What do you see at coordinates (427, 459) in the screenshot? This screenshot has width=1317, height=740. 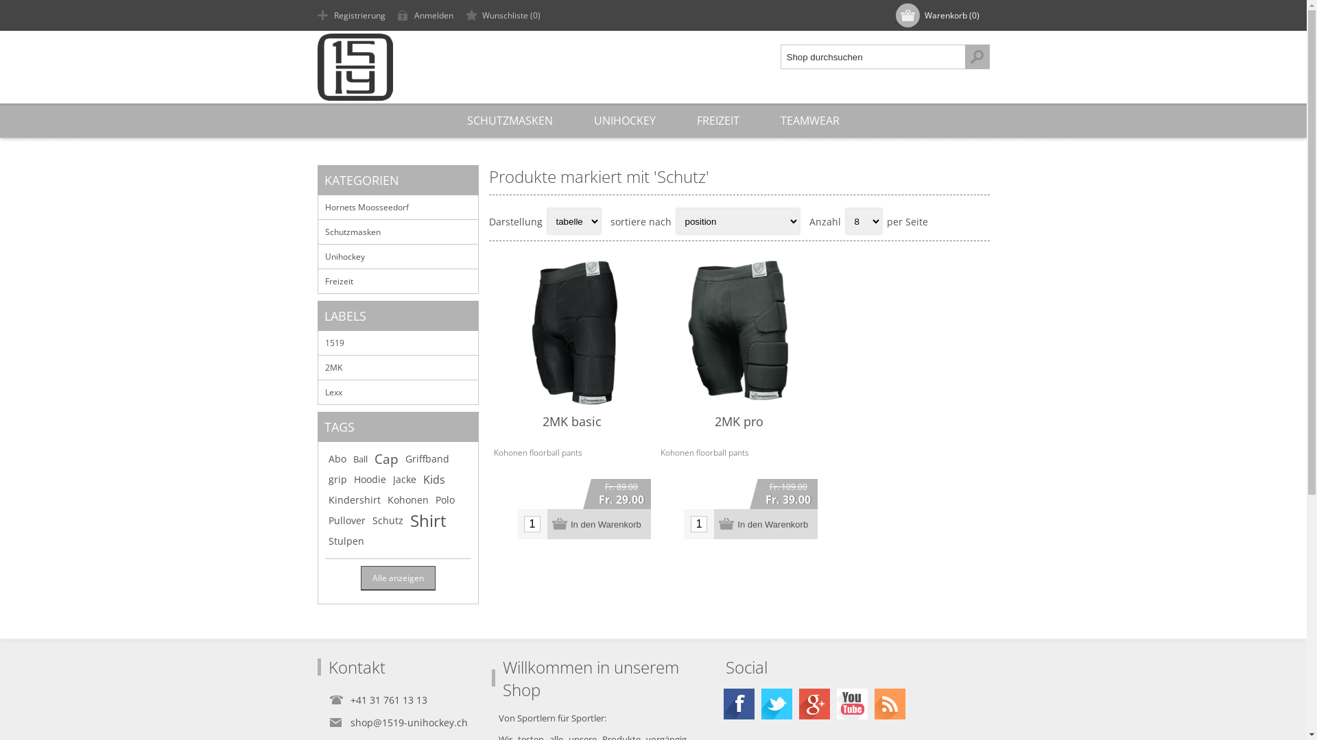 I see `Griffband` at bounding box center [427, 459].